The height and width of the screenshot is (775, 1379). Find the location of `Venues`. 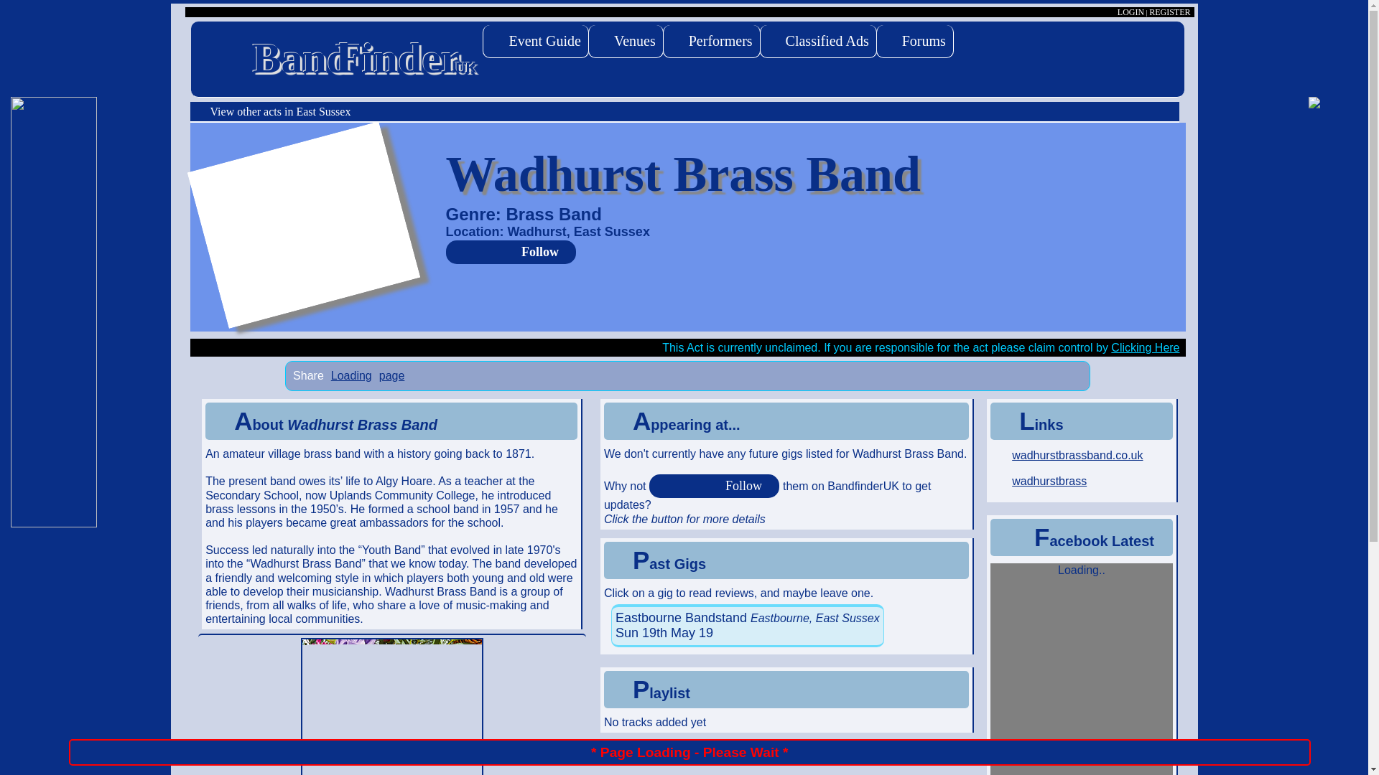

Venues is located at coordinates (626, 42).